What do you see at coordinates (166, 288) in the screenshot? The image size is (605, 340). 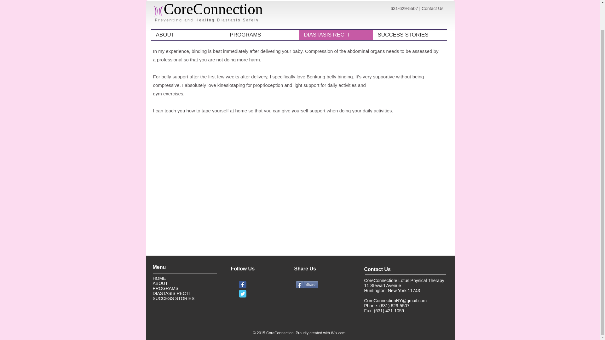 I see `PROGRAMS ` at bounding box center [166, 288].